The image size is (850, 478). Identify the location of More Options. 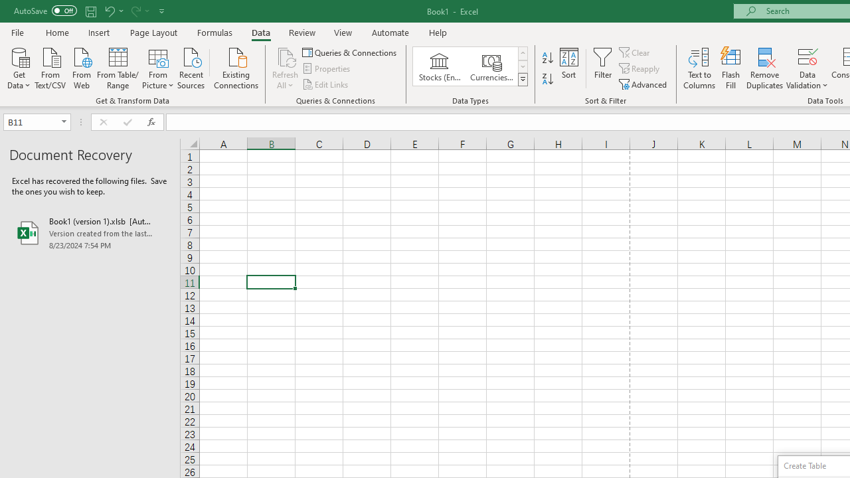
(807, 80).